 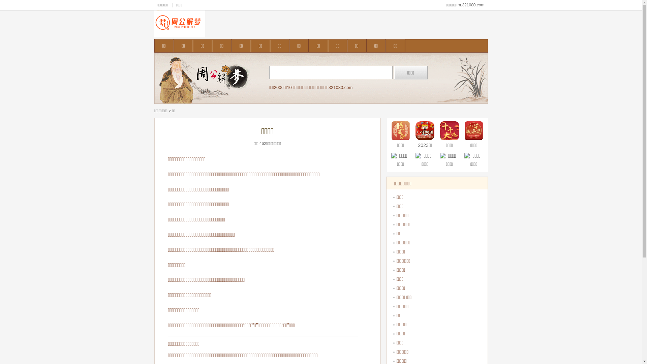 I want to click on m.321080.com, so click(x=471, y=5).